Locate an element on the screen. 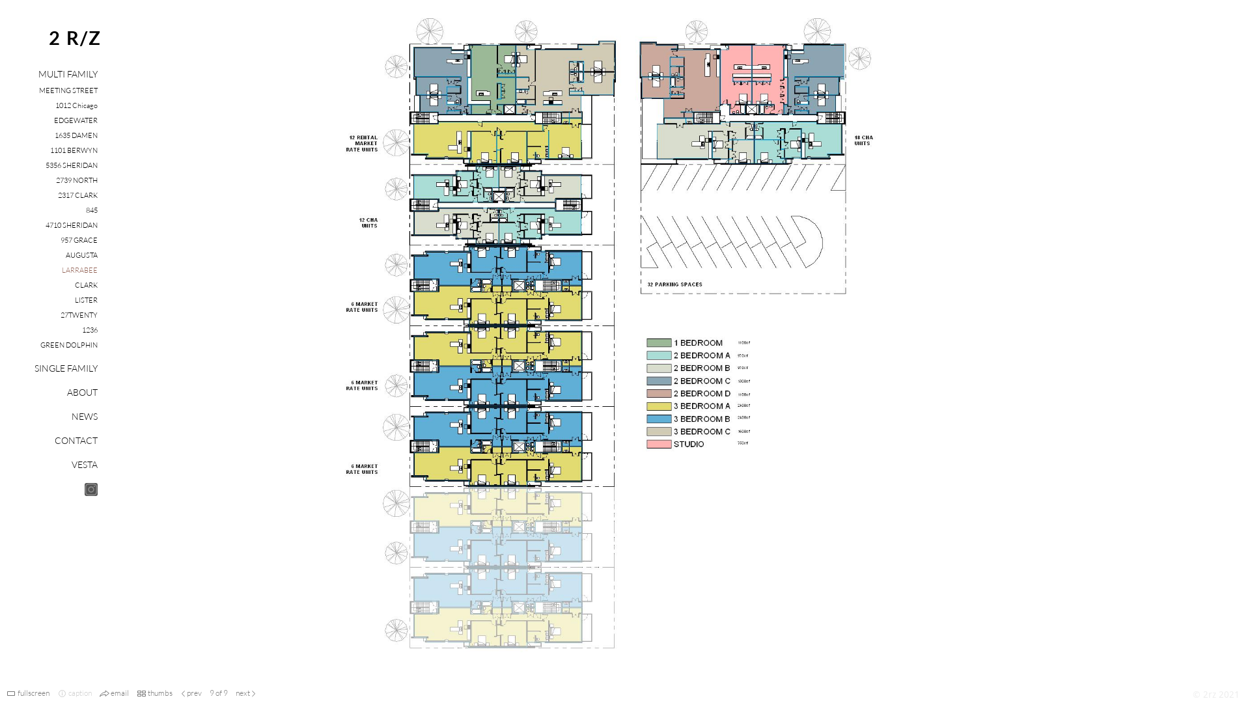  caption is located at coordinates (80, 693).